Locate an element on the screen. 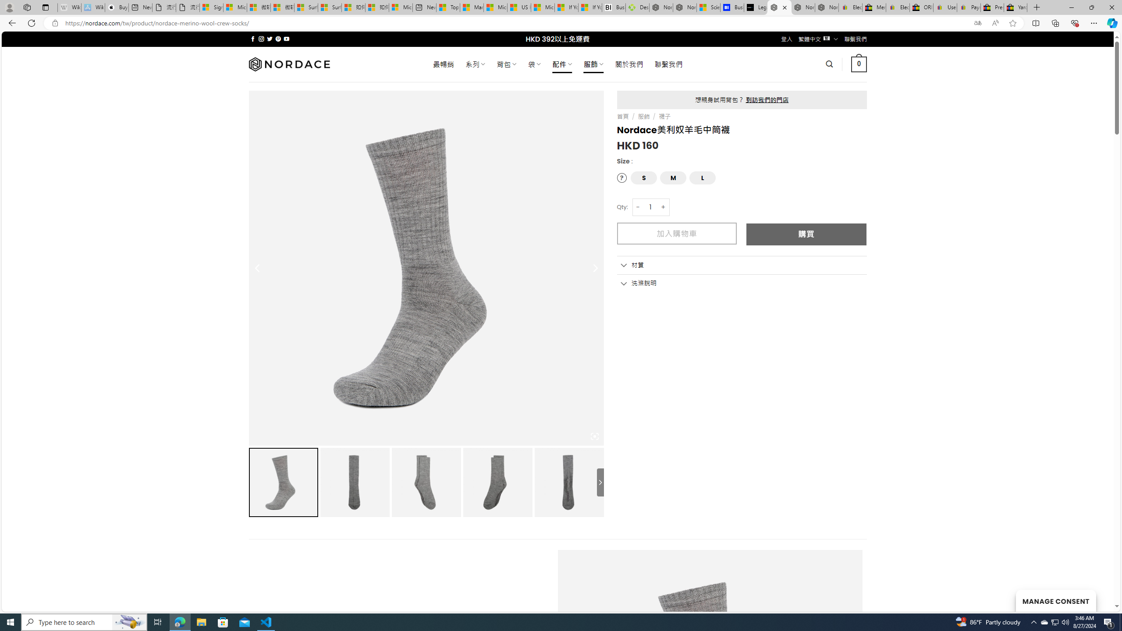  MANAGE CONSENT is located at coordinates (1055, 600).